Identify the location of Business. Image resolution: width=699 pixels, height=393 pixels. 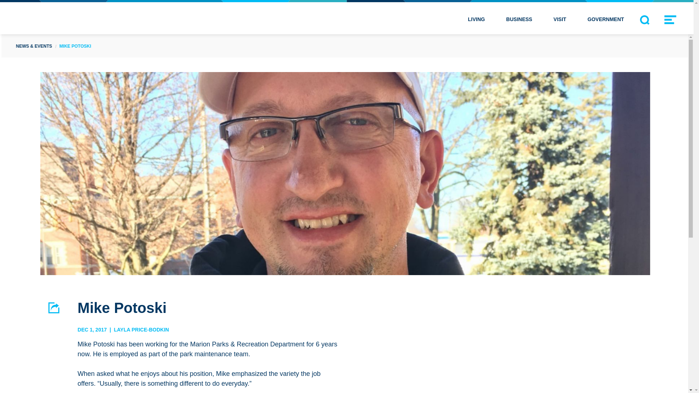
(519, 18).